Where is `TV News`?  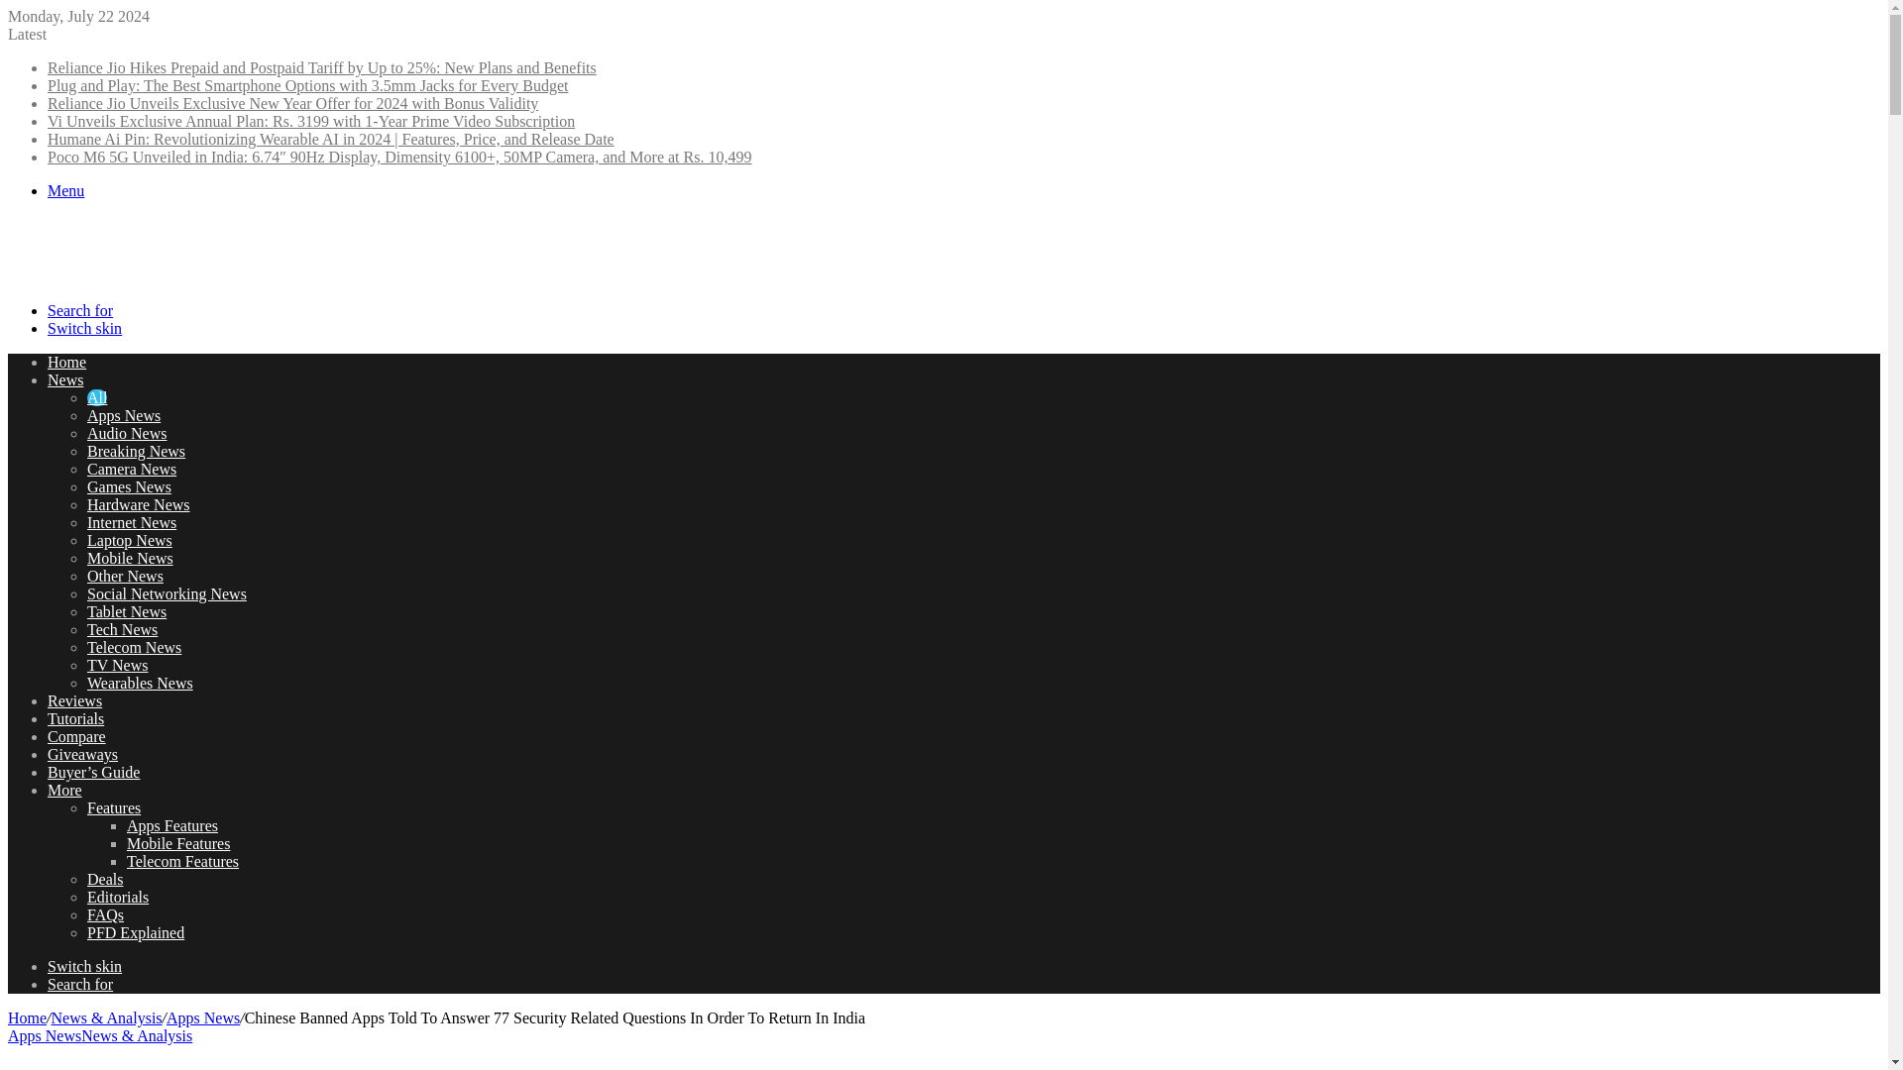 TV News is located at coordinates (117, 666).